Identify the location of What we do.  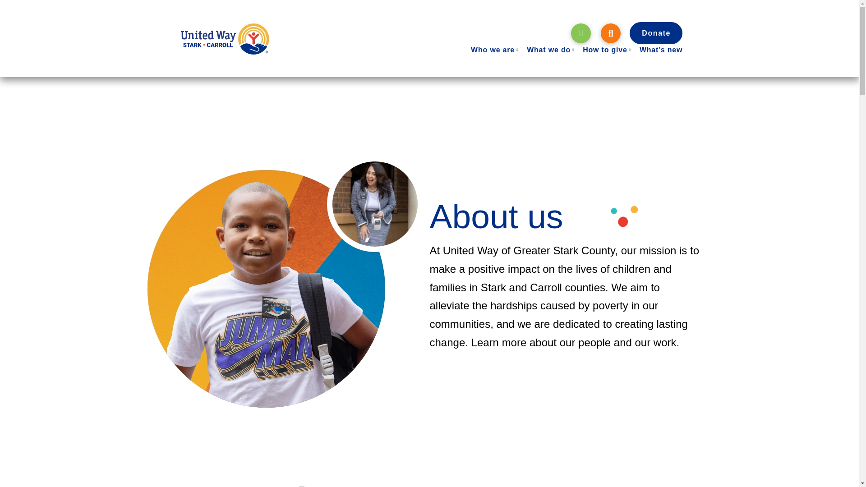
(550, 50).